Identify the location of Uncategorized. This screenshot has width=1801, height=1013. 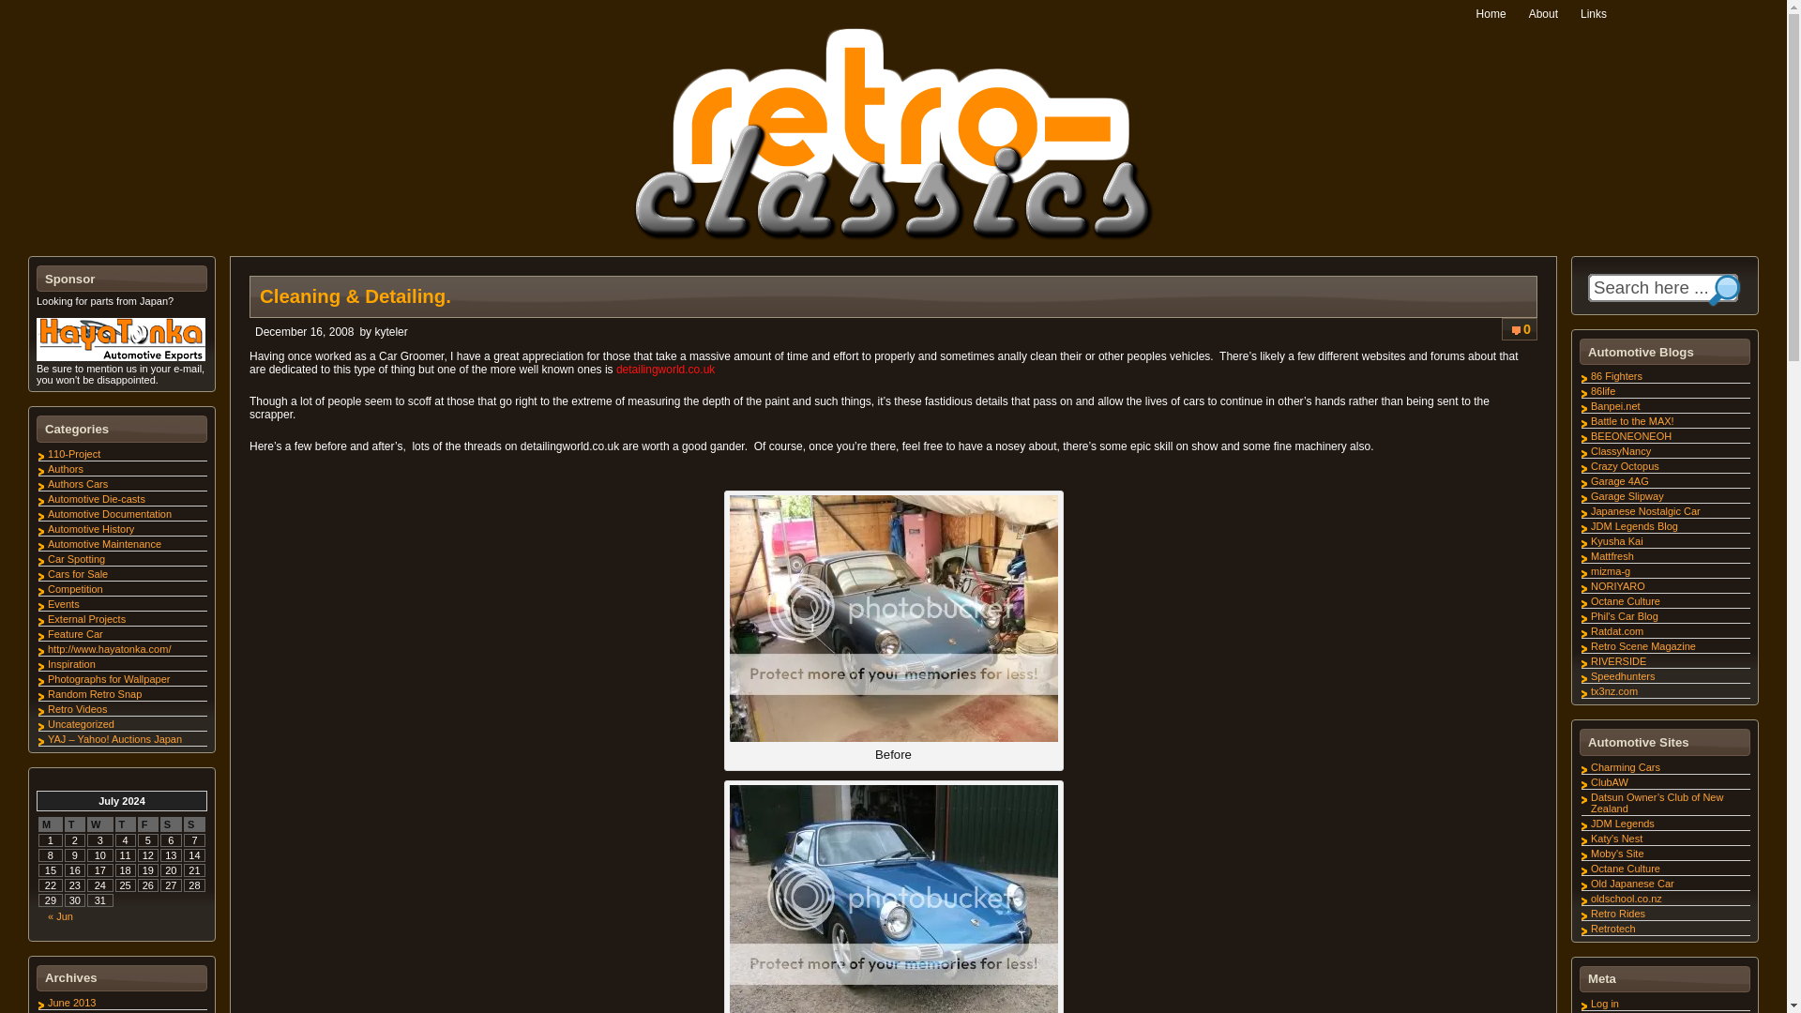
(81, 723).